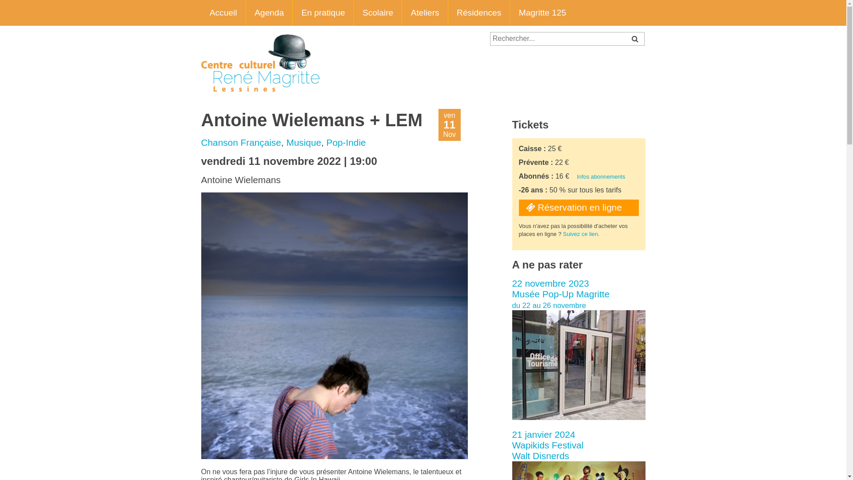 Image resolution: width=853 pixels, height=480 pixels. Describe the element at coordinates (602, 177) in the screenshot. I see `Infos abonnements` at that location.